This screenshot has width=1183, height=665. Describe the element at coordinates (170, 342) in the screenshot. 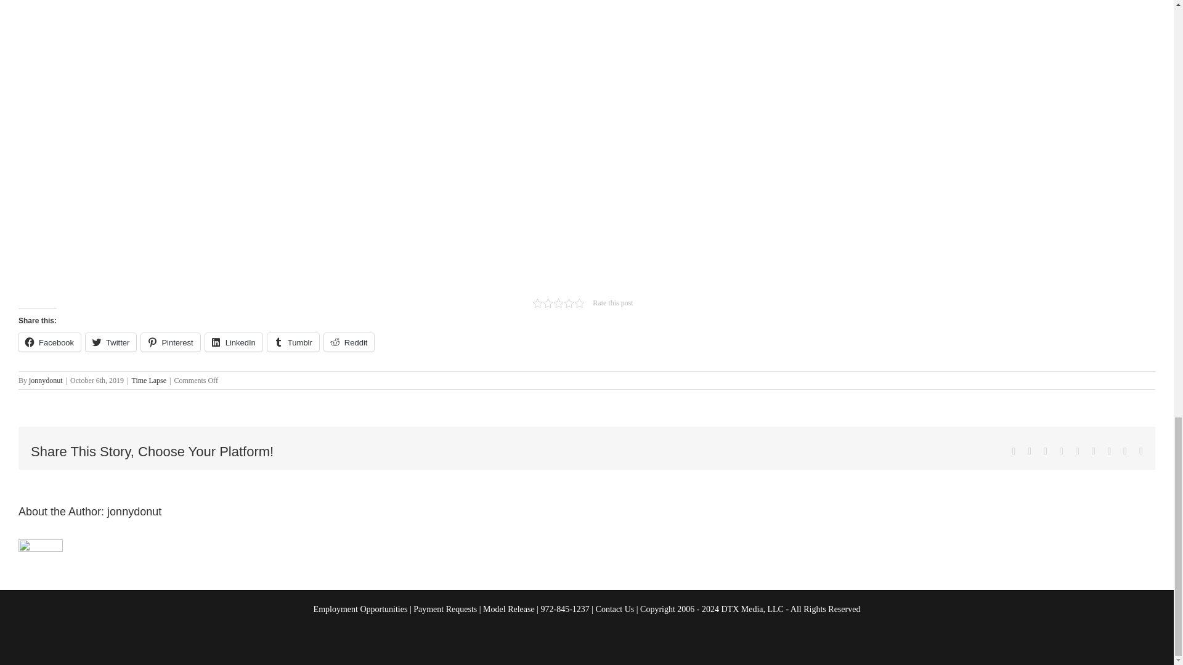

I see `Click to share on Pinterest` at that location.